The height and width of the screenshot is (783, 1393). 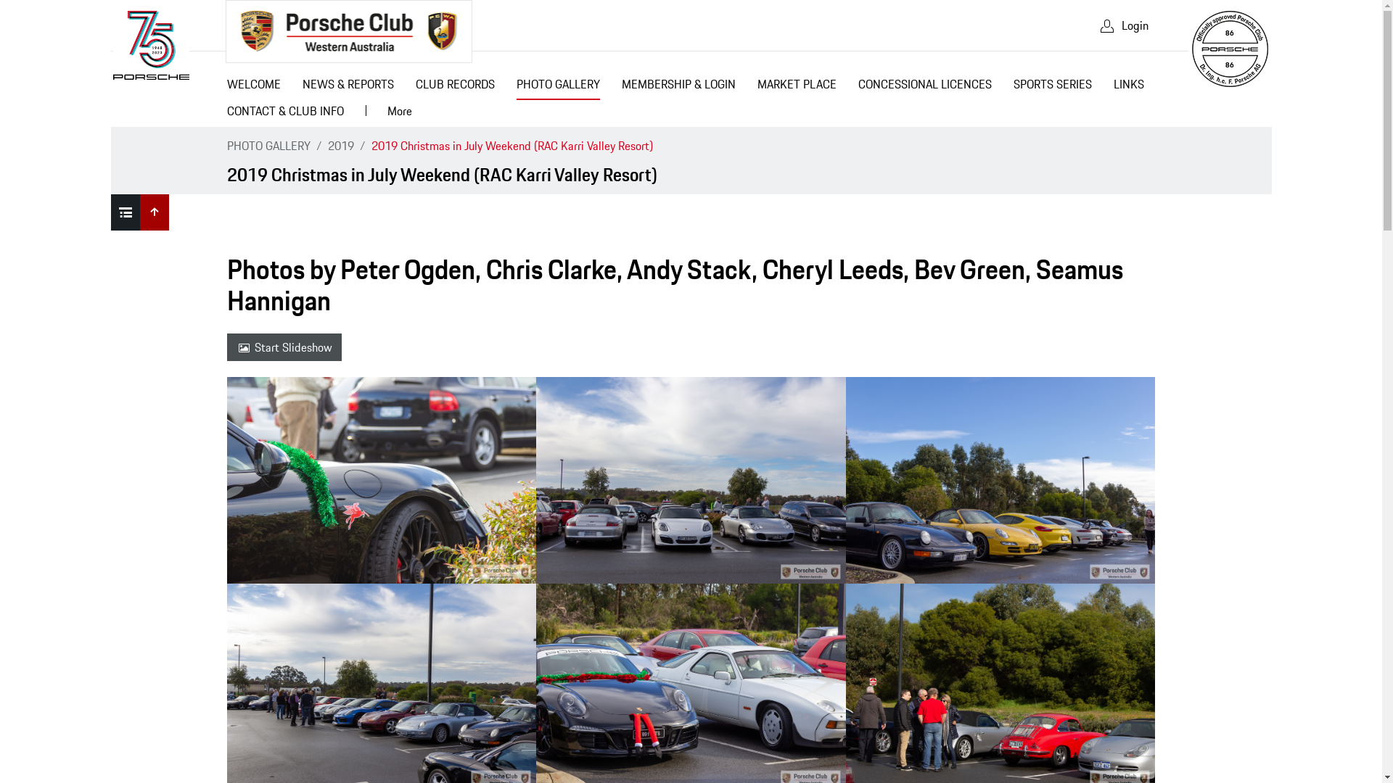 What do you see at coordinates (456, 87) in the screenshot?
I see `CLUB RECORDS` at bounding box center [456, 87].